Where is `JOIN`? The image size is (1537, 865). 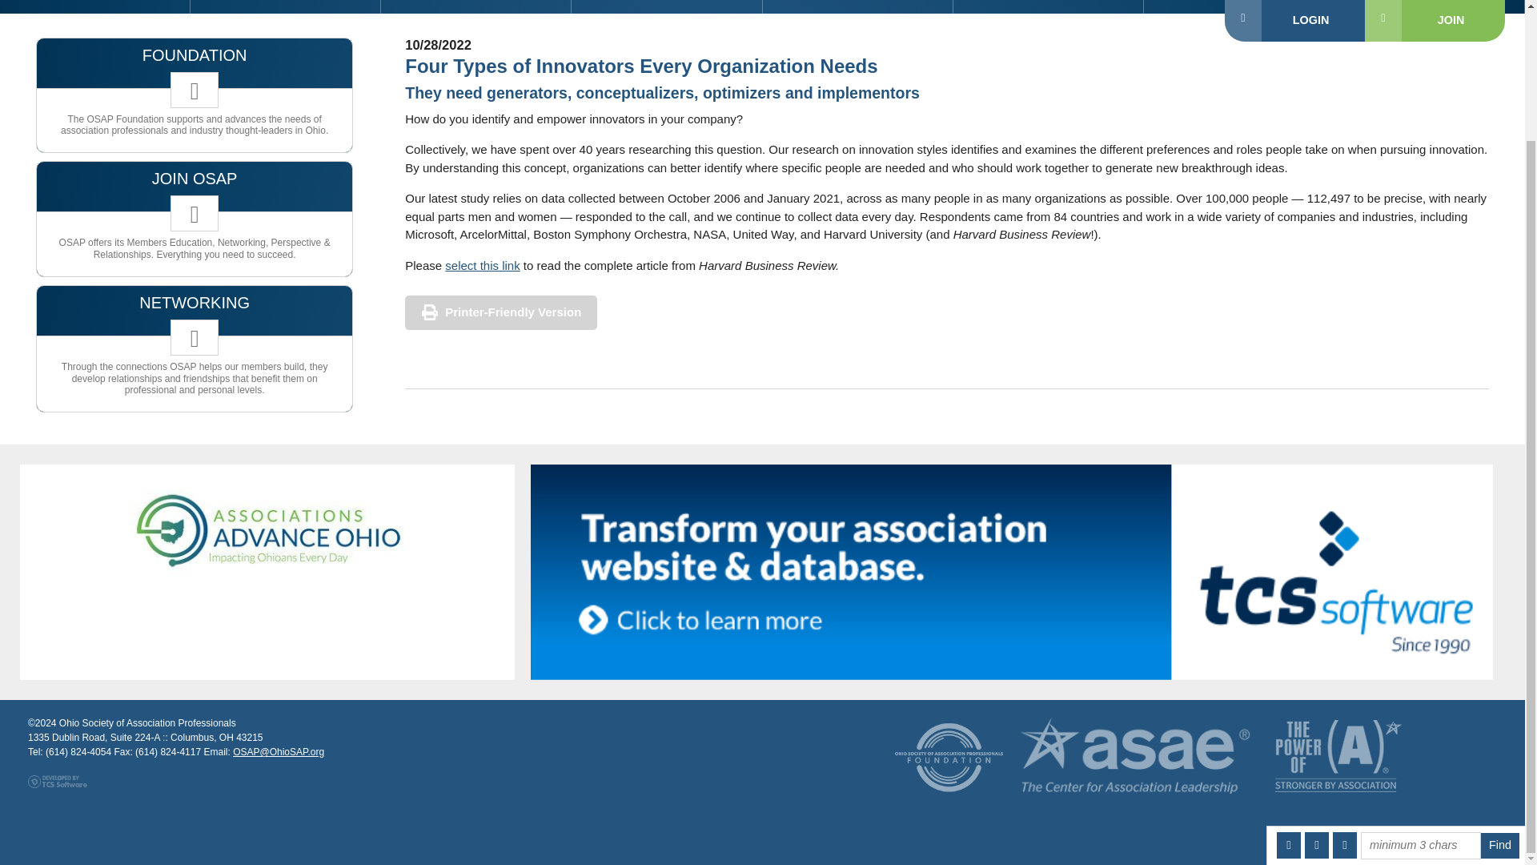 JOIN is located at coordinates (95, 6).